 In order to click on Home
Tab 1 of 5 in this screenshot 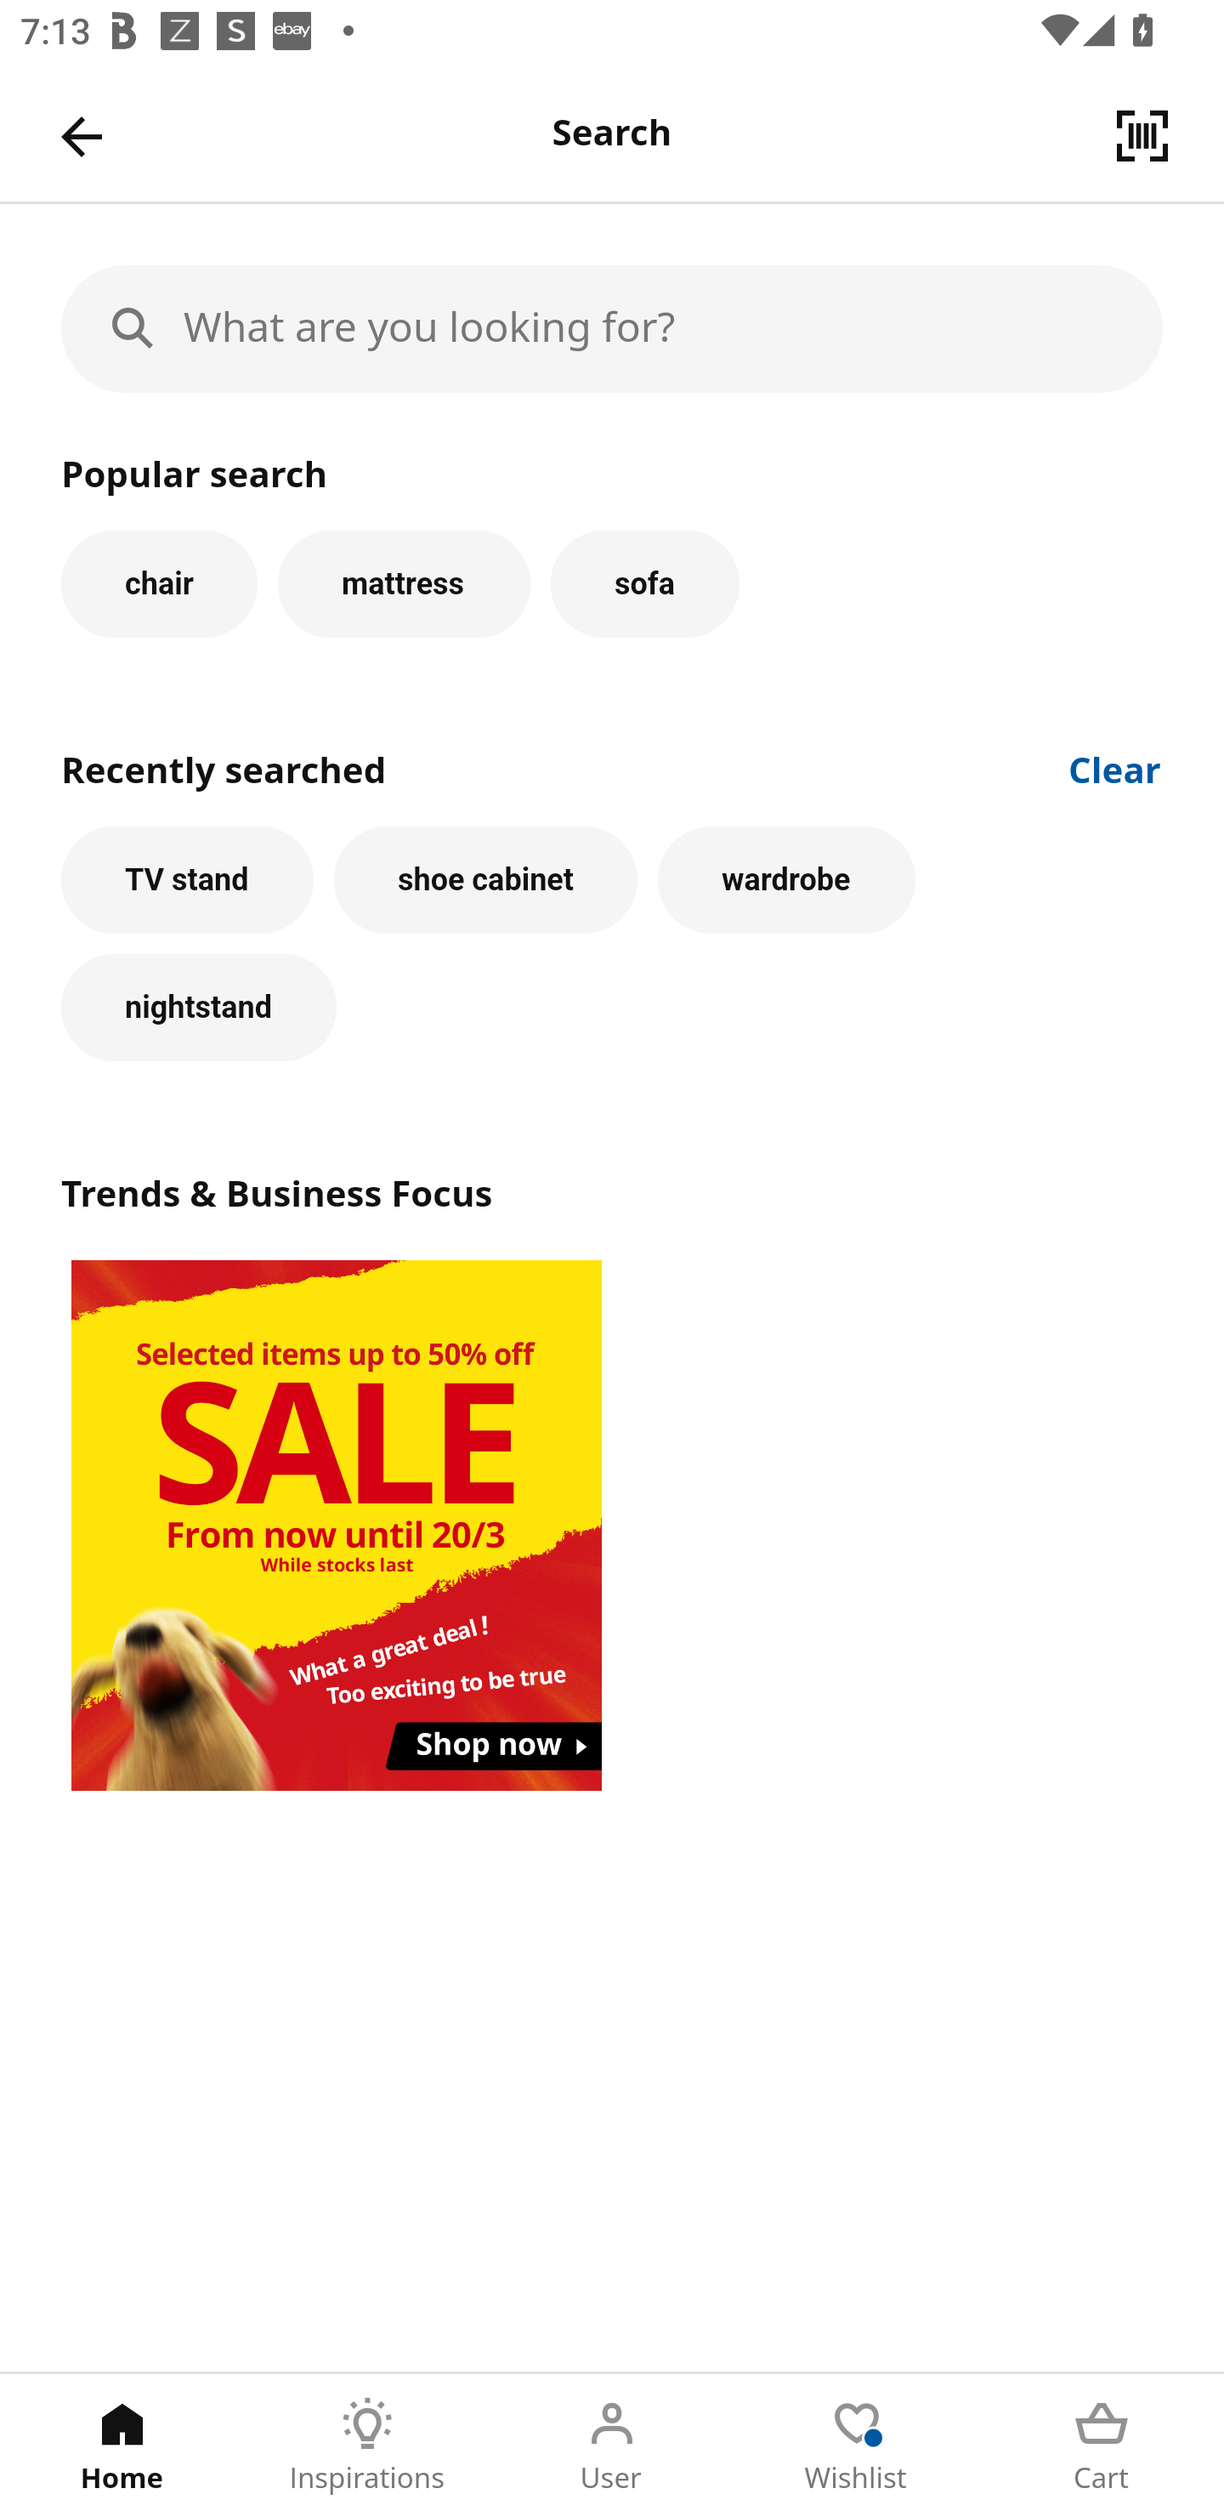, I will do `click(122, 2446)`.